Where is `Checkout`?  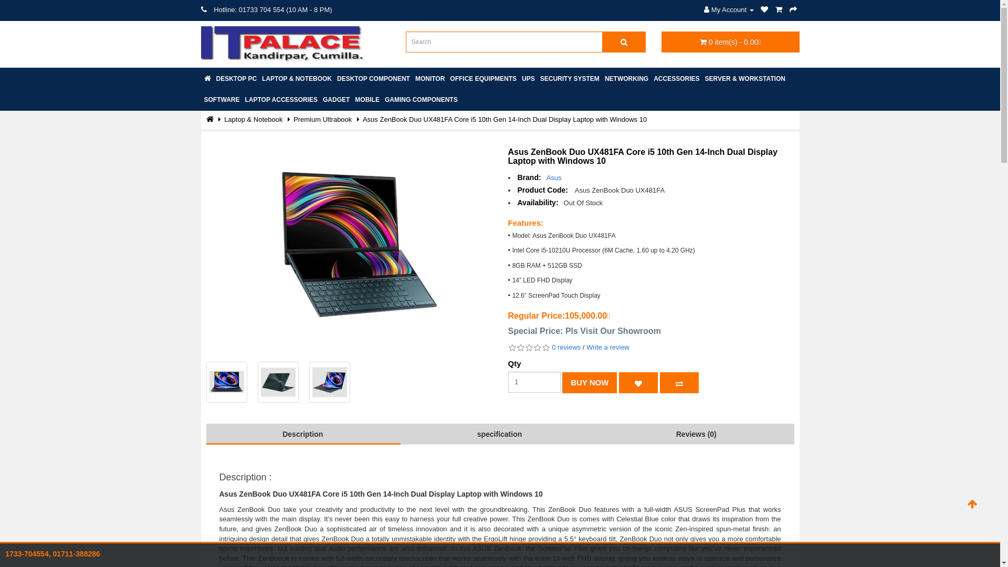 Checkout is located at coordinates (793, 9).